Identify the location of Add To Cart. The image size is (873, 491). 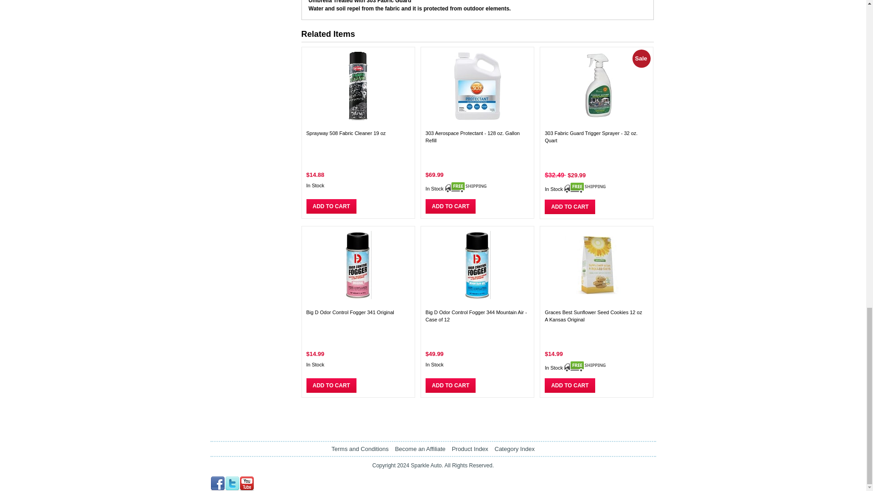
(569, 386).